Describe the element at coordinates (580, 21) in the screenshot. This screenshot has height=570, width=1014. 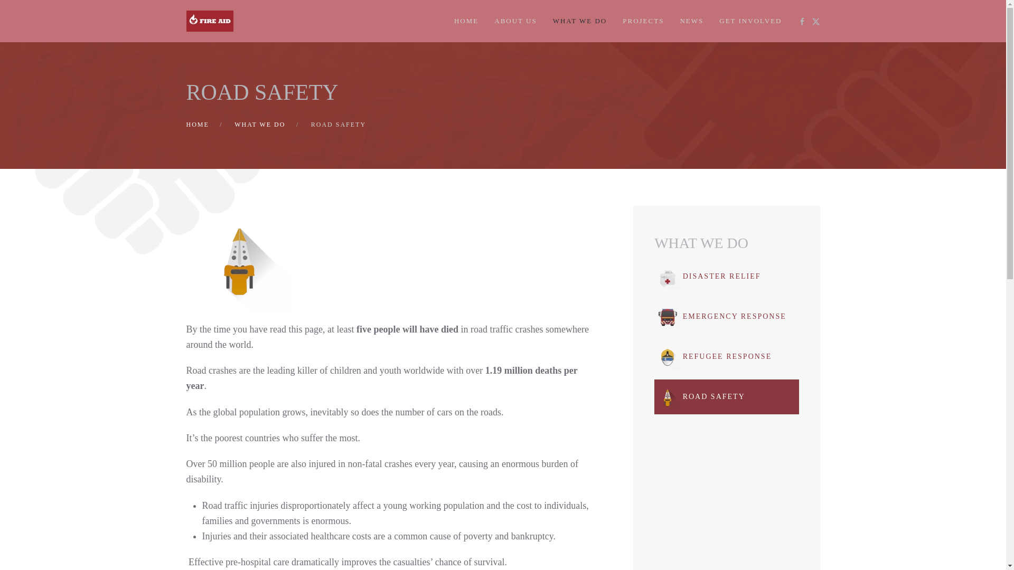
I see `WHAT WE DO` at that location.